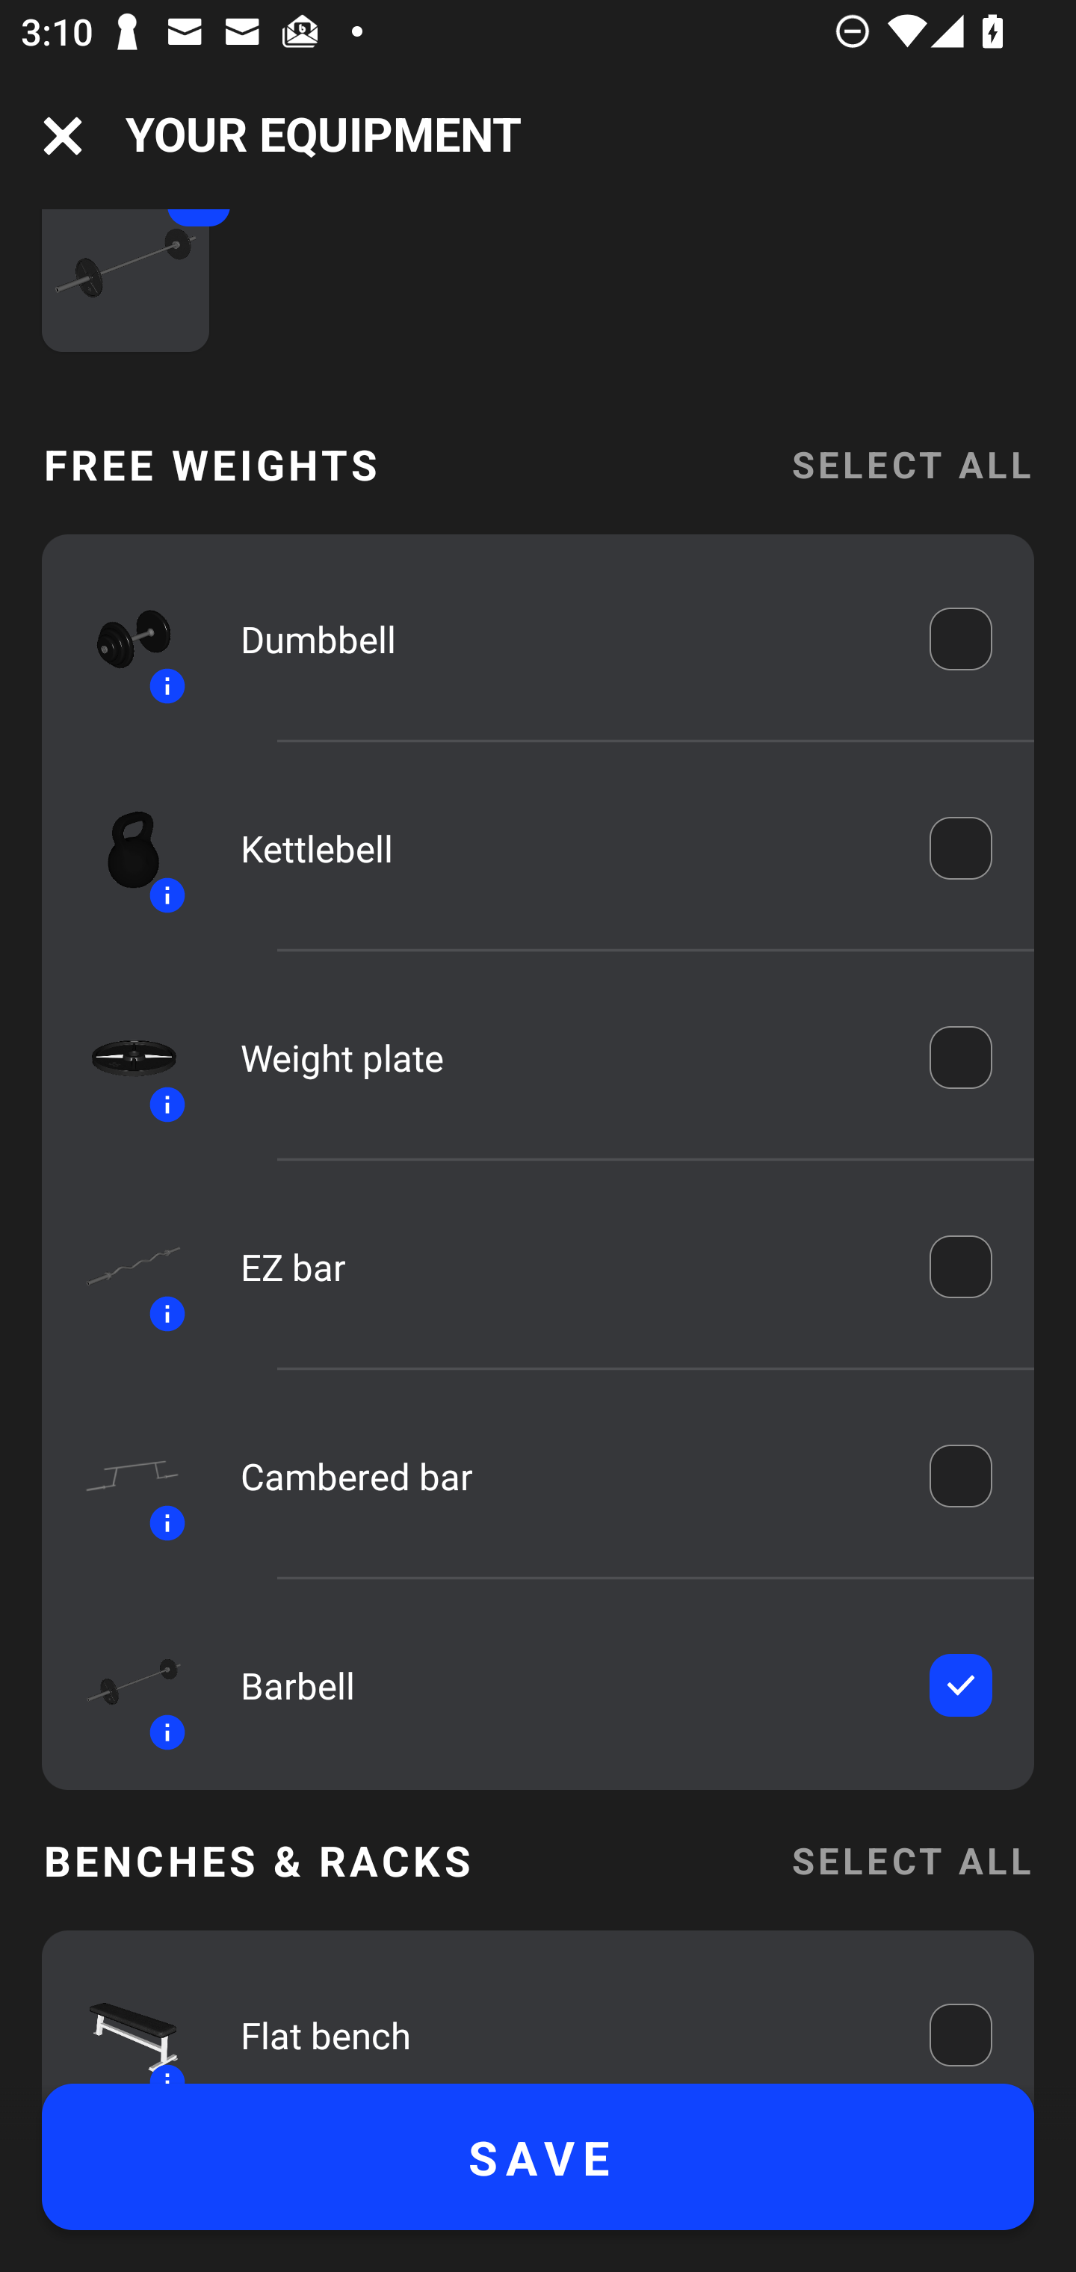 The height and width of the screenshot is (2272, 1076). I want to click on Weight plate, so click(564, 1057).